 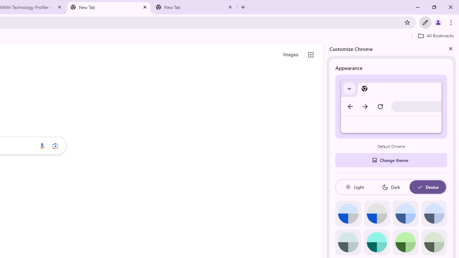 I want to click on Light, so click(x=354, y=187).